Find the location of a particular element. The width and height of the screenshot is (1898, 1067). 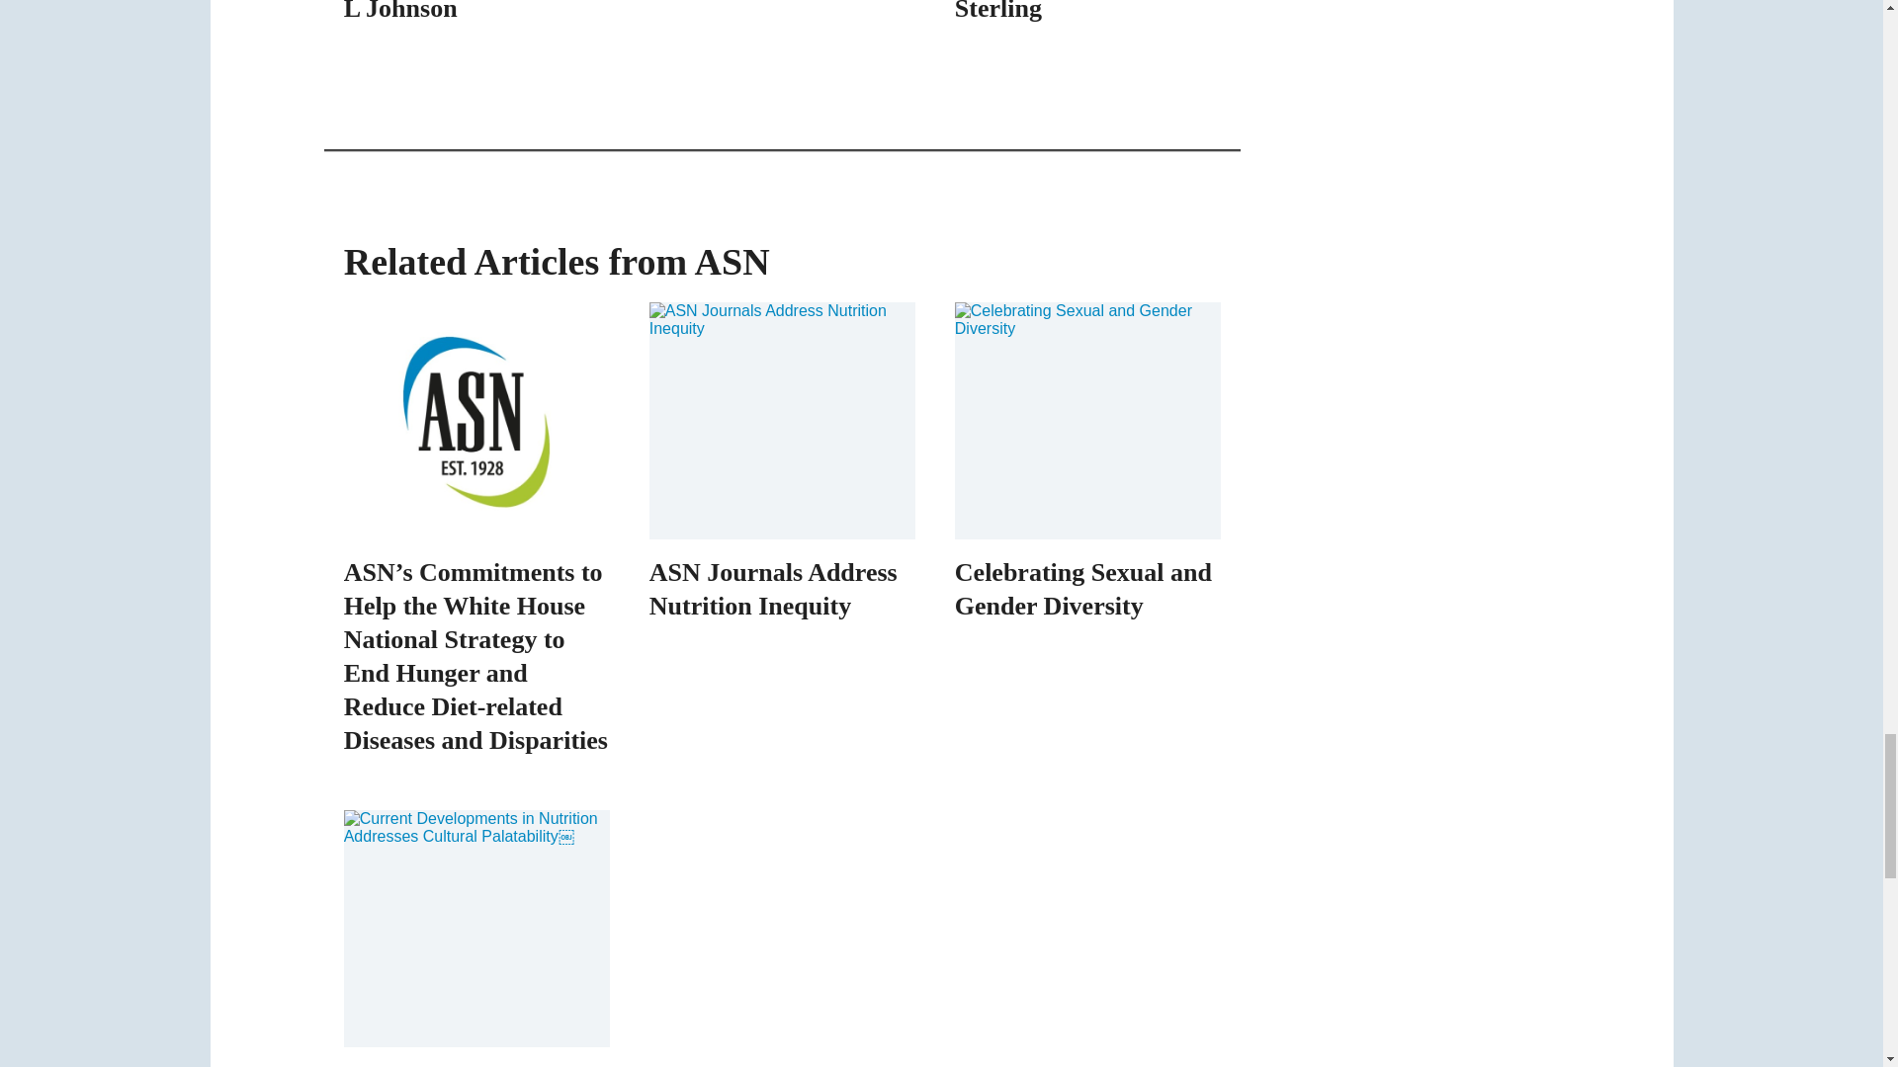

Read Article is located at coordinates (476, 939).